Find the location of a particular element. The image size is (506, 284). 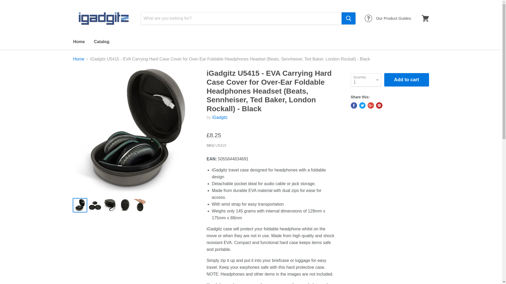

Pin on Pinterest is located at coordinates (379, 105).